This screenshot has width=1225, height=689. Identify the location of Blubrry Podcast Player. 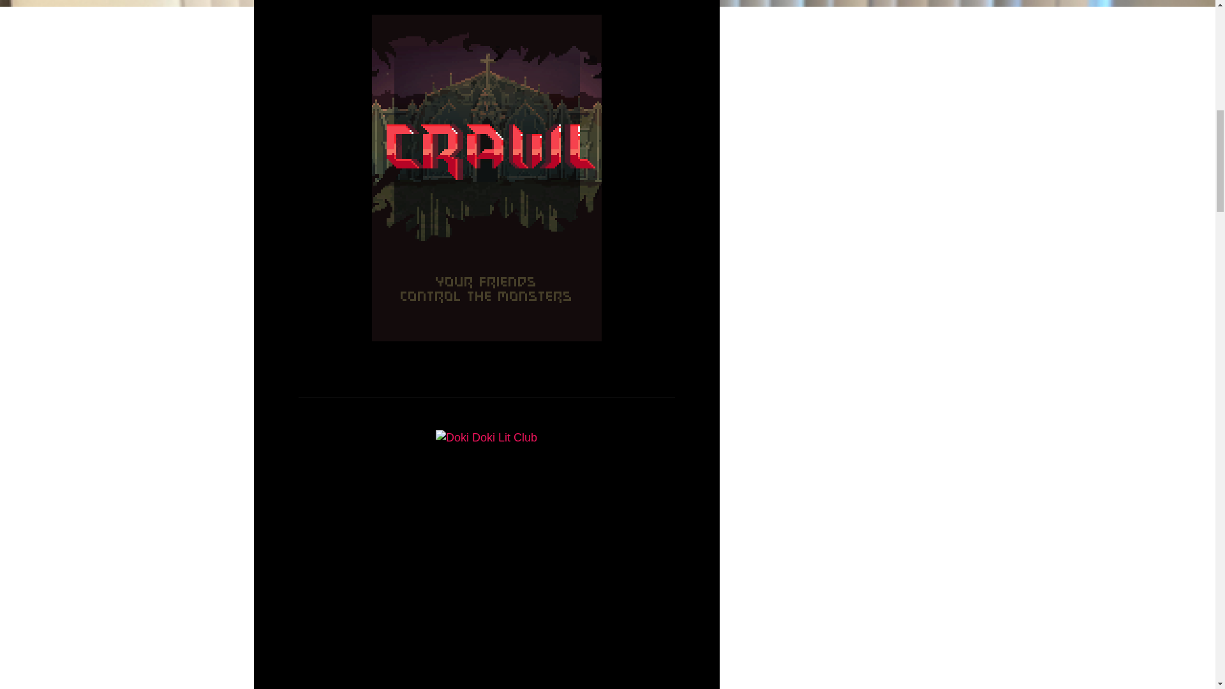
(486, 246).